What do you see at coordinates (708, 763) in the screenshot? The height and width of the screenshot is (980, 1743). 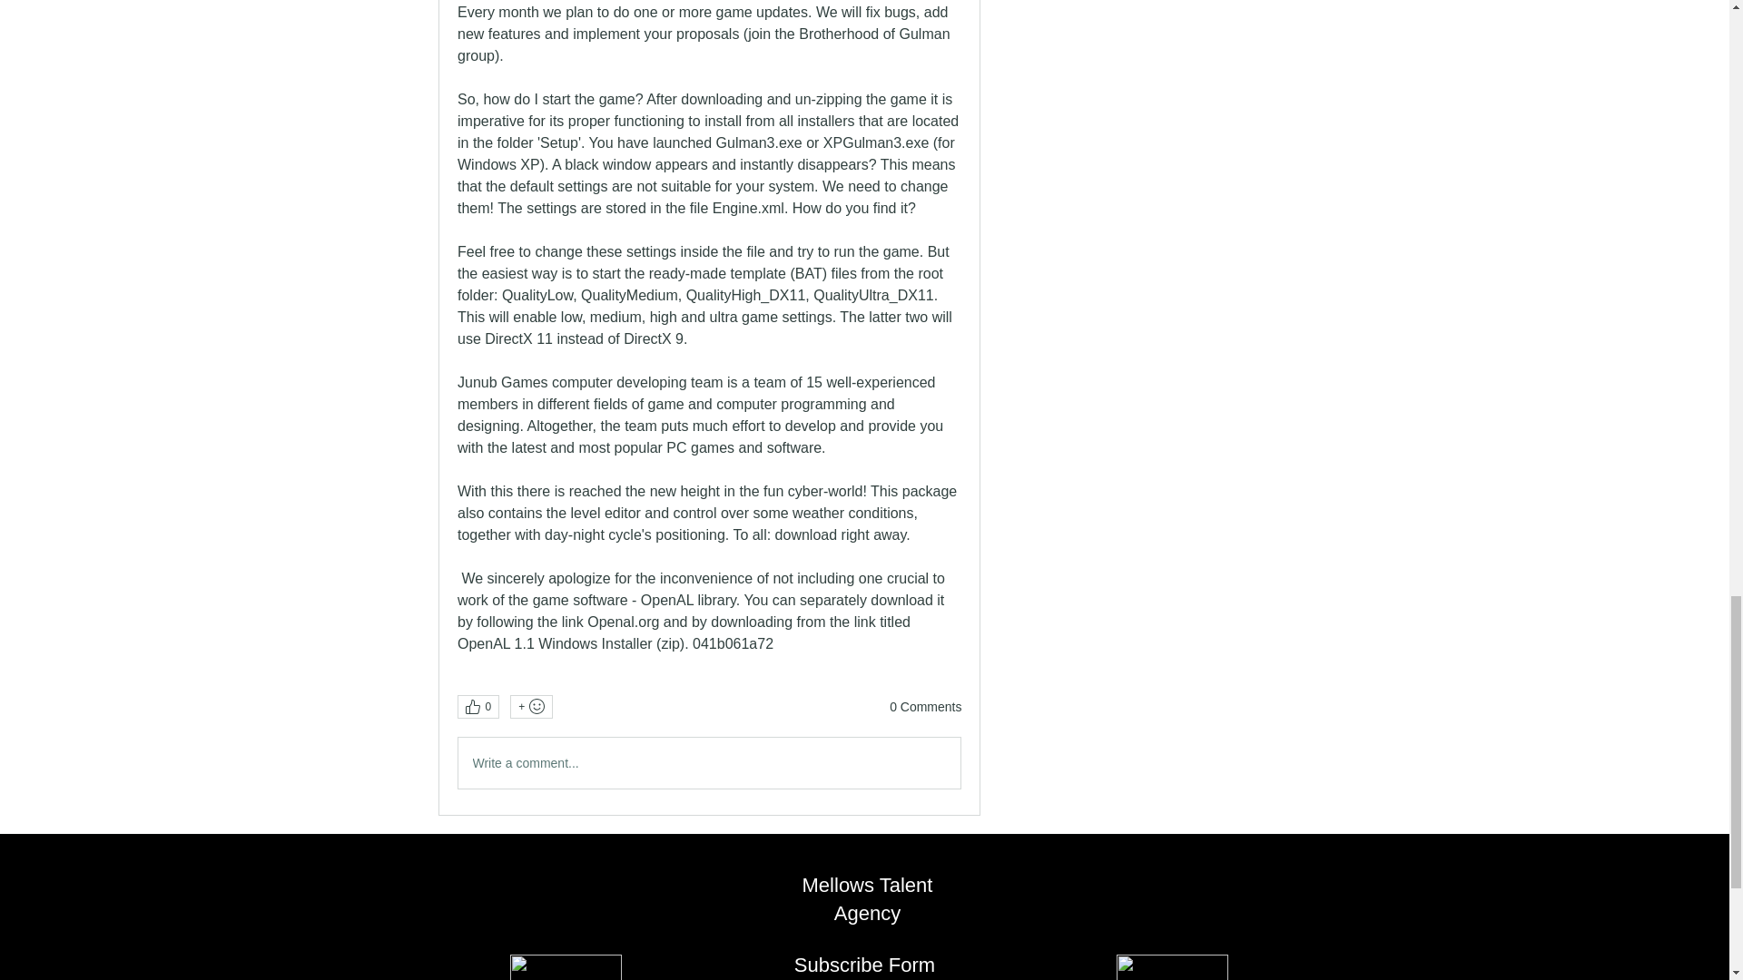 I see `Write a comment...` at bounding box center [708, 763].